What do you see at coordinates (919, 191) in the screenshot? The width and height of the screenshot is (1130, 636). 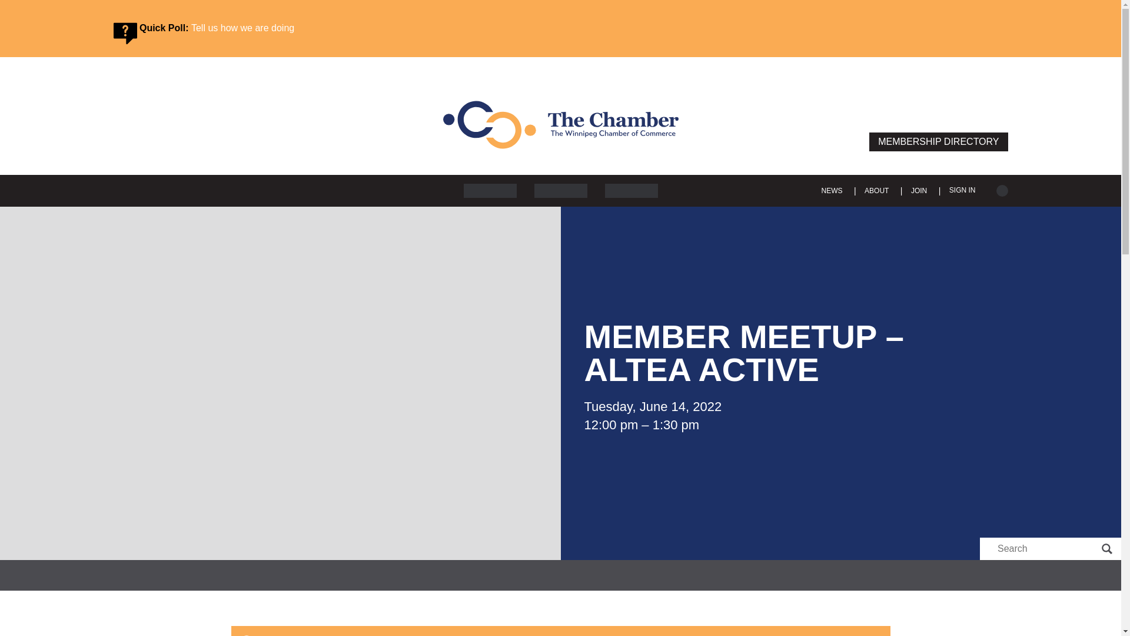 I see `JOIN` at bounding box center [919, 191].